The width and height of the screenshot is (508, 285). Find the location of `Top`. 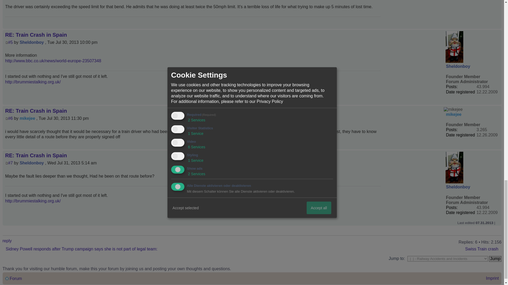

Top is located at coordinates (497, 12).